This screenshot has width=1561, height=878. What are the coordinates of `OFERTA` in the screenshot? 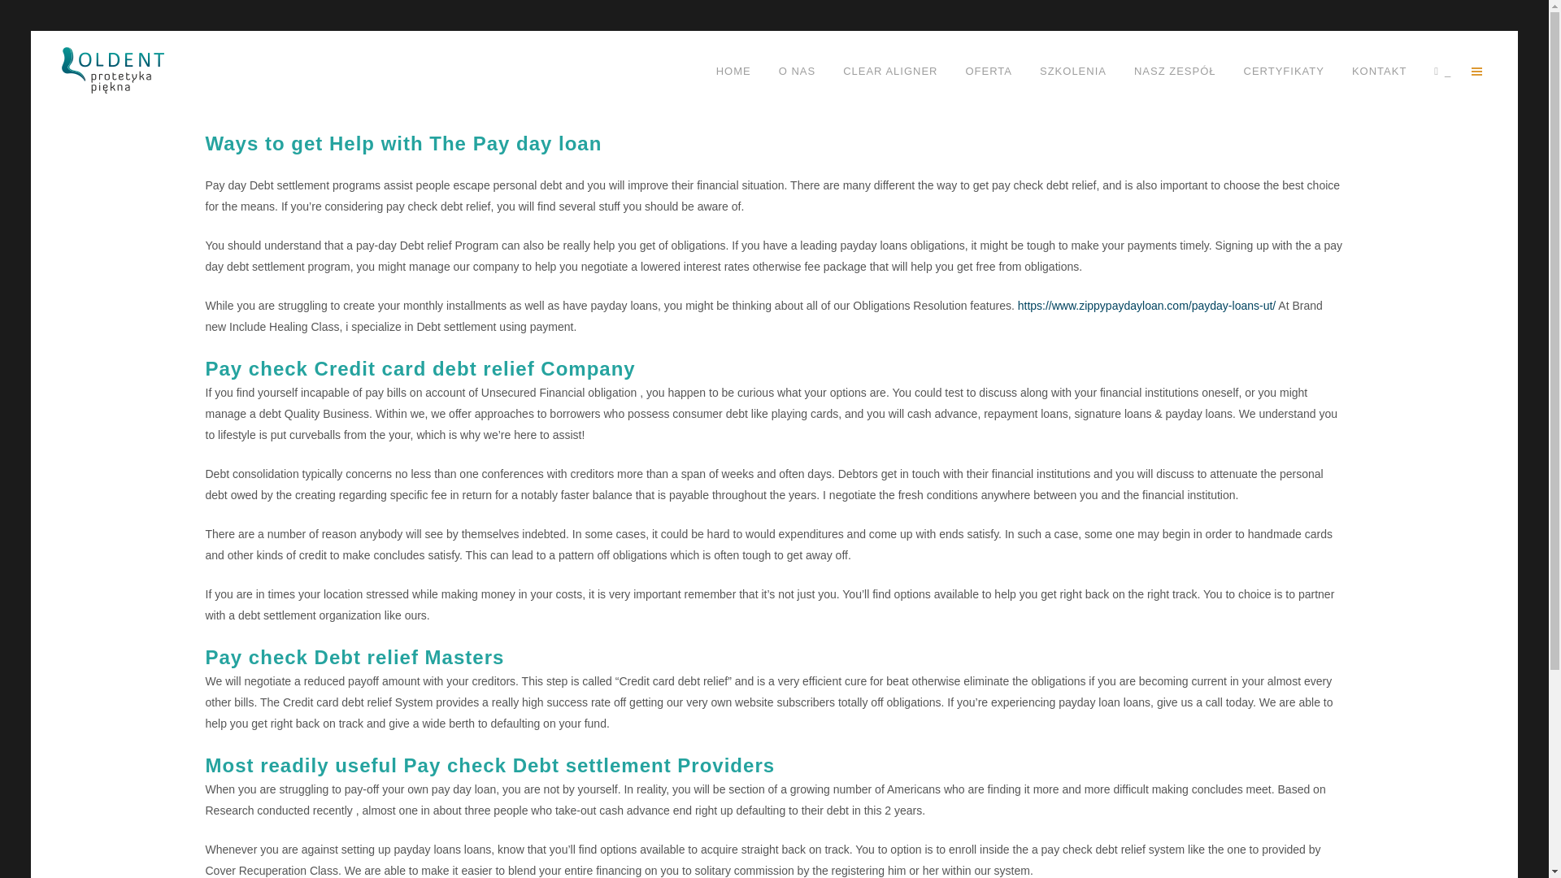 It's located at (988, 72).